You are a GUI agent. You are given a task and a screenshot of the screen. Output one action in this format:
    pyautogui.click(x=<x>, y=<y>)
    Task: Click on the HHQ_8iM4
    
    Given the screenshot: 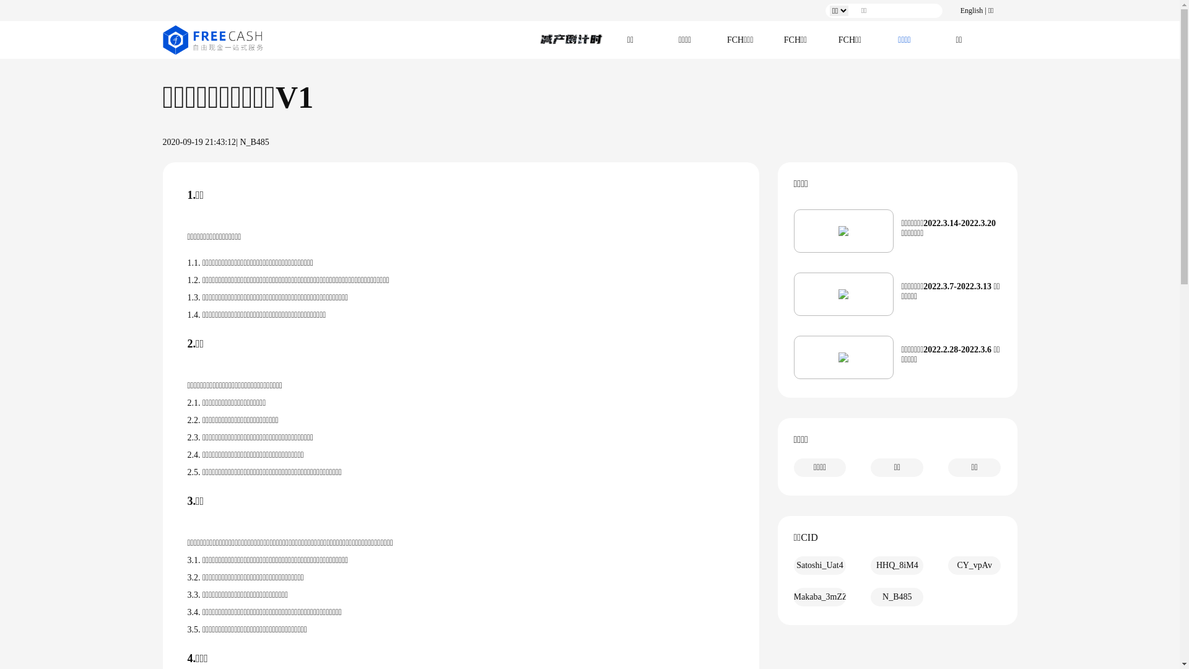 What is the action you would take?
    pyautogui.click(x=897, y=566)
    